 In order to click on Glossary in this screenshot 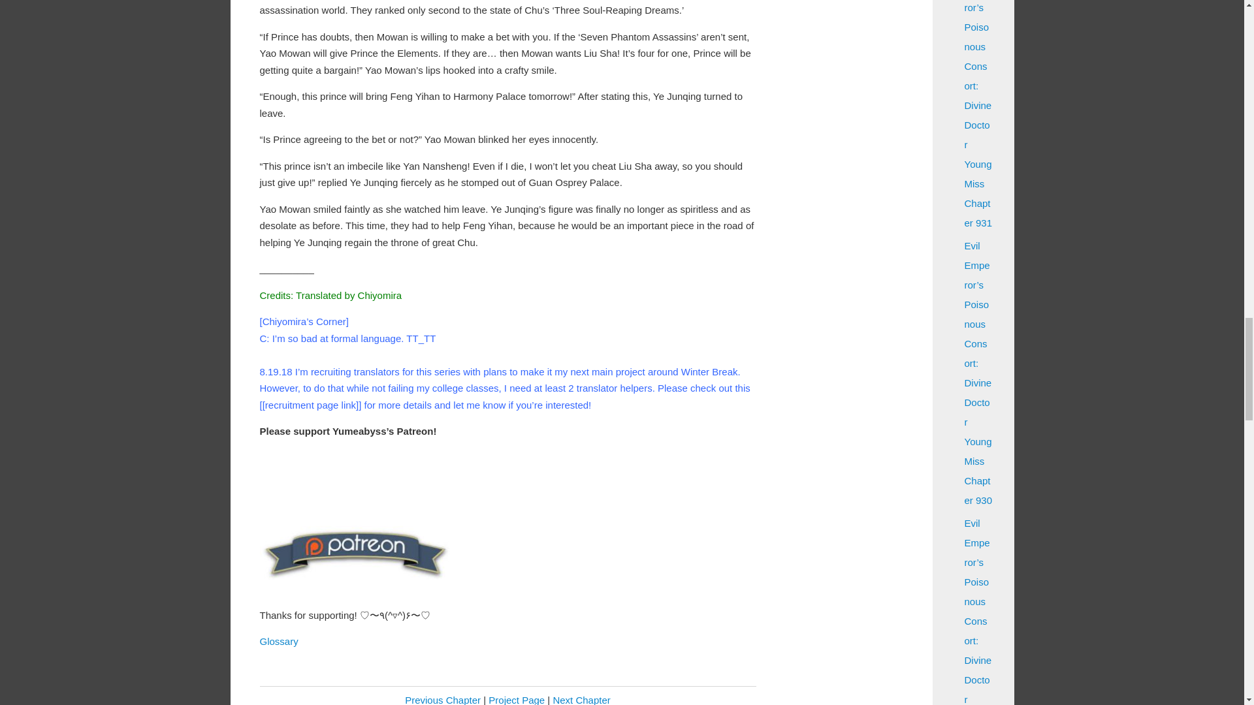, I will do `click(278, 641)`.